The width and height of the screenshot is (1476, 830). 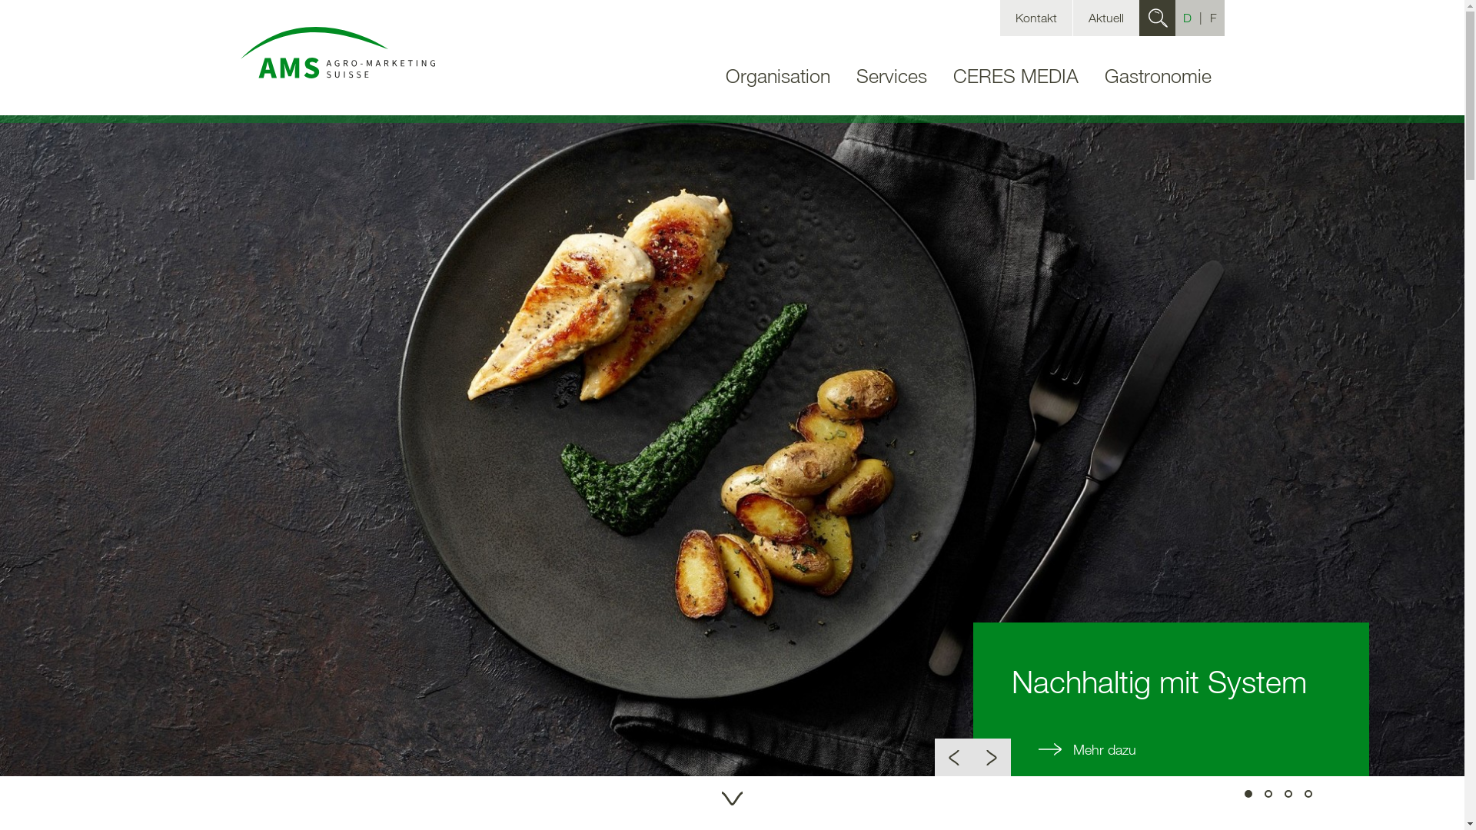 I want to click on D, so click(x=1188, y=18).